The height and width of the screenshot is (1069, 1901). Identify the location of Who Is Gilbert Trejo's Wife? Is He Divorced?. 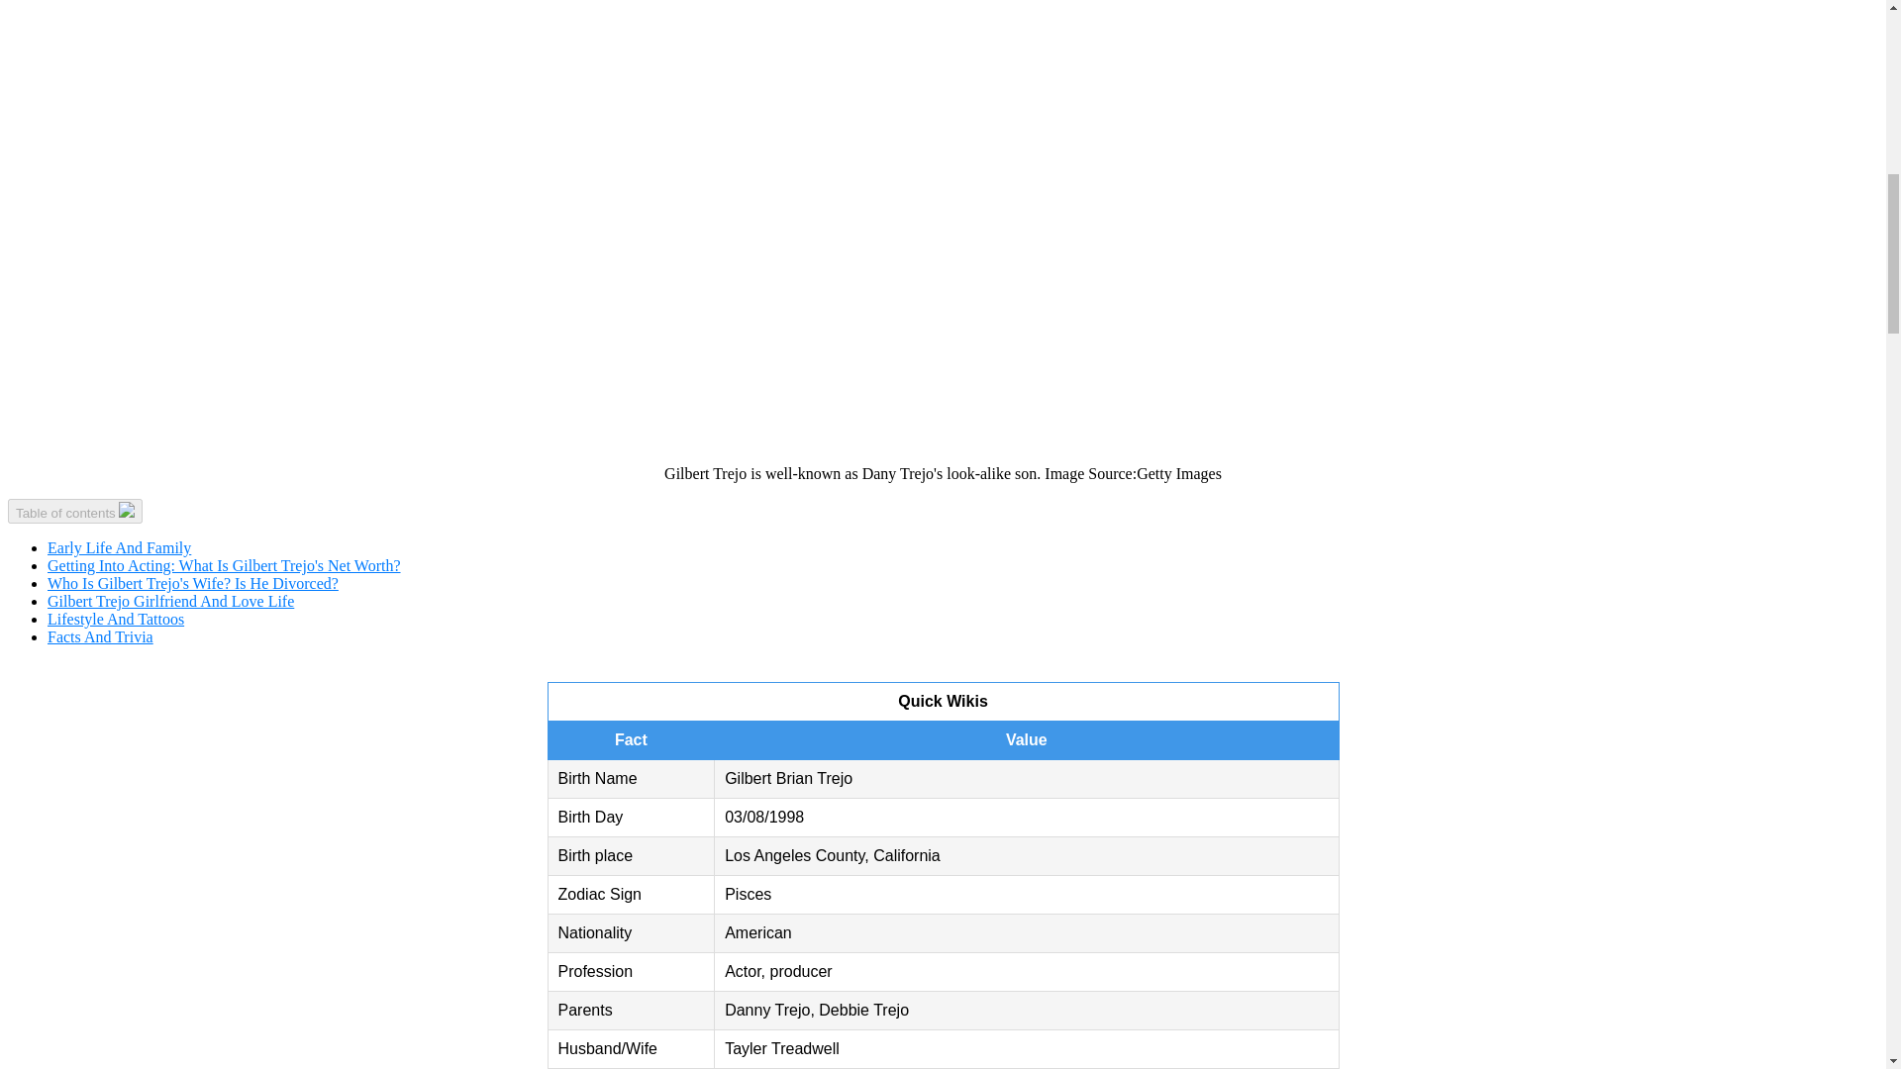
(192, 584).